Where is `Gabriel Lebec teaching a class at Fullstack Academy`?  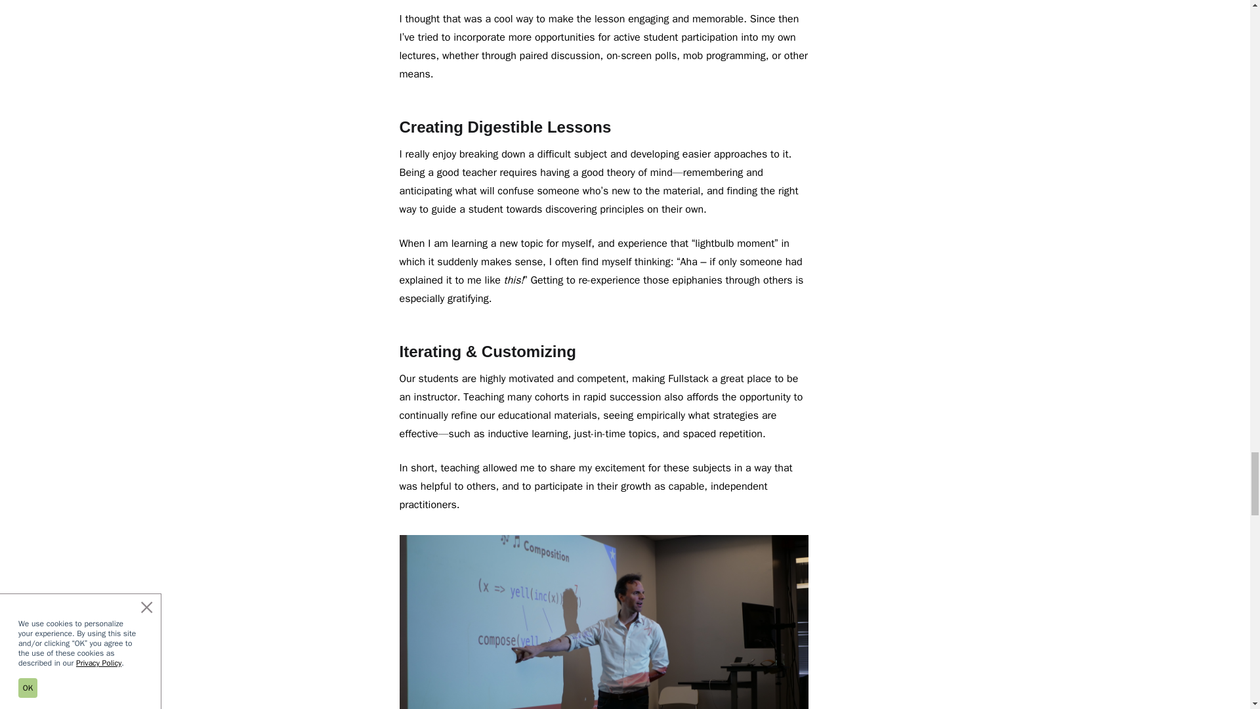 Gabriel Lebec teaching a class at Fullstack Academy is located at coordinates (604, 622).